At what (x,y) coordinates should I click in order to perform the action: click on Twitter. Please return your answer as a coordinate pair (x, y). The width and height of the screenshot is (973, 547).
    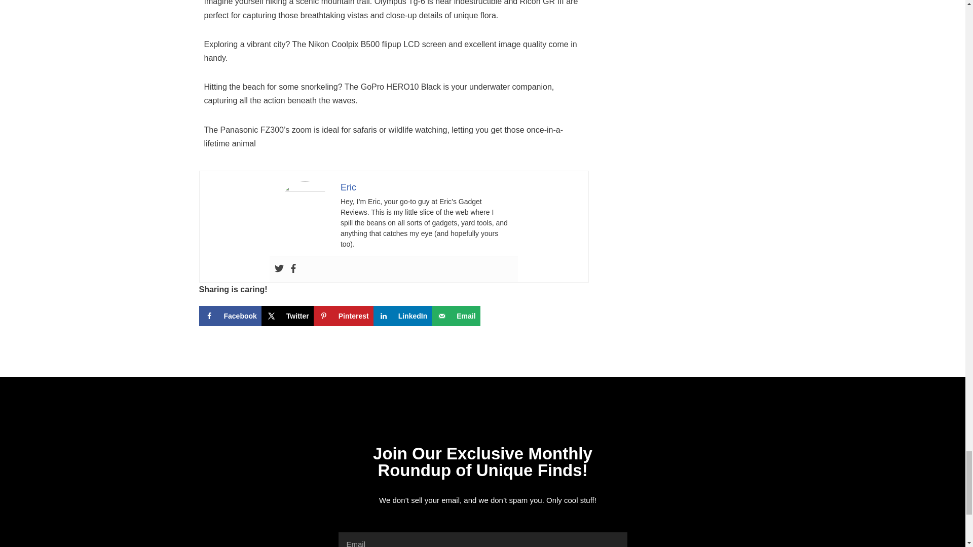
    Looking at the image, I should click on (279, 269).